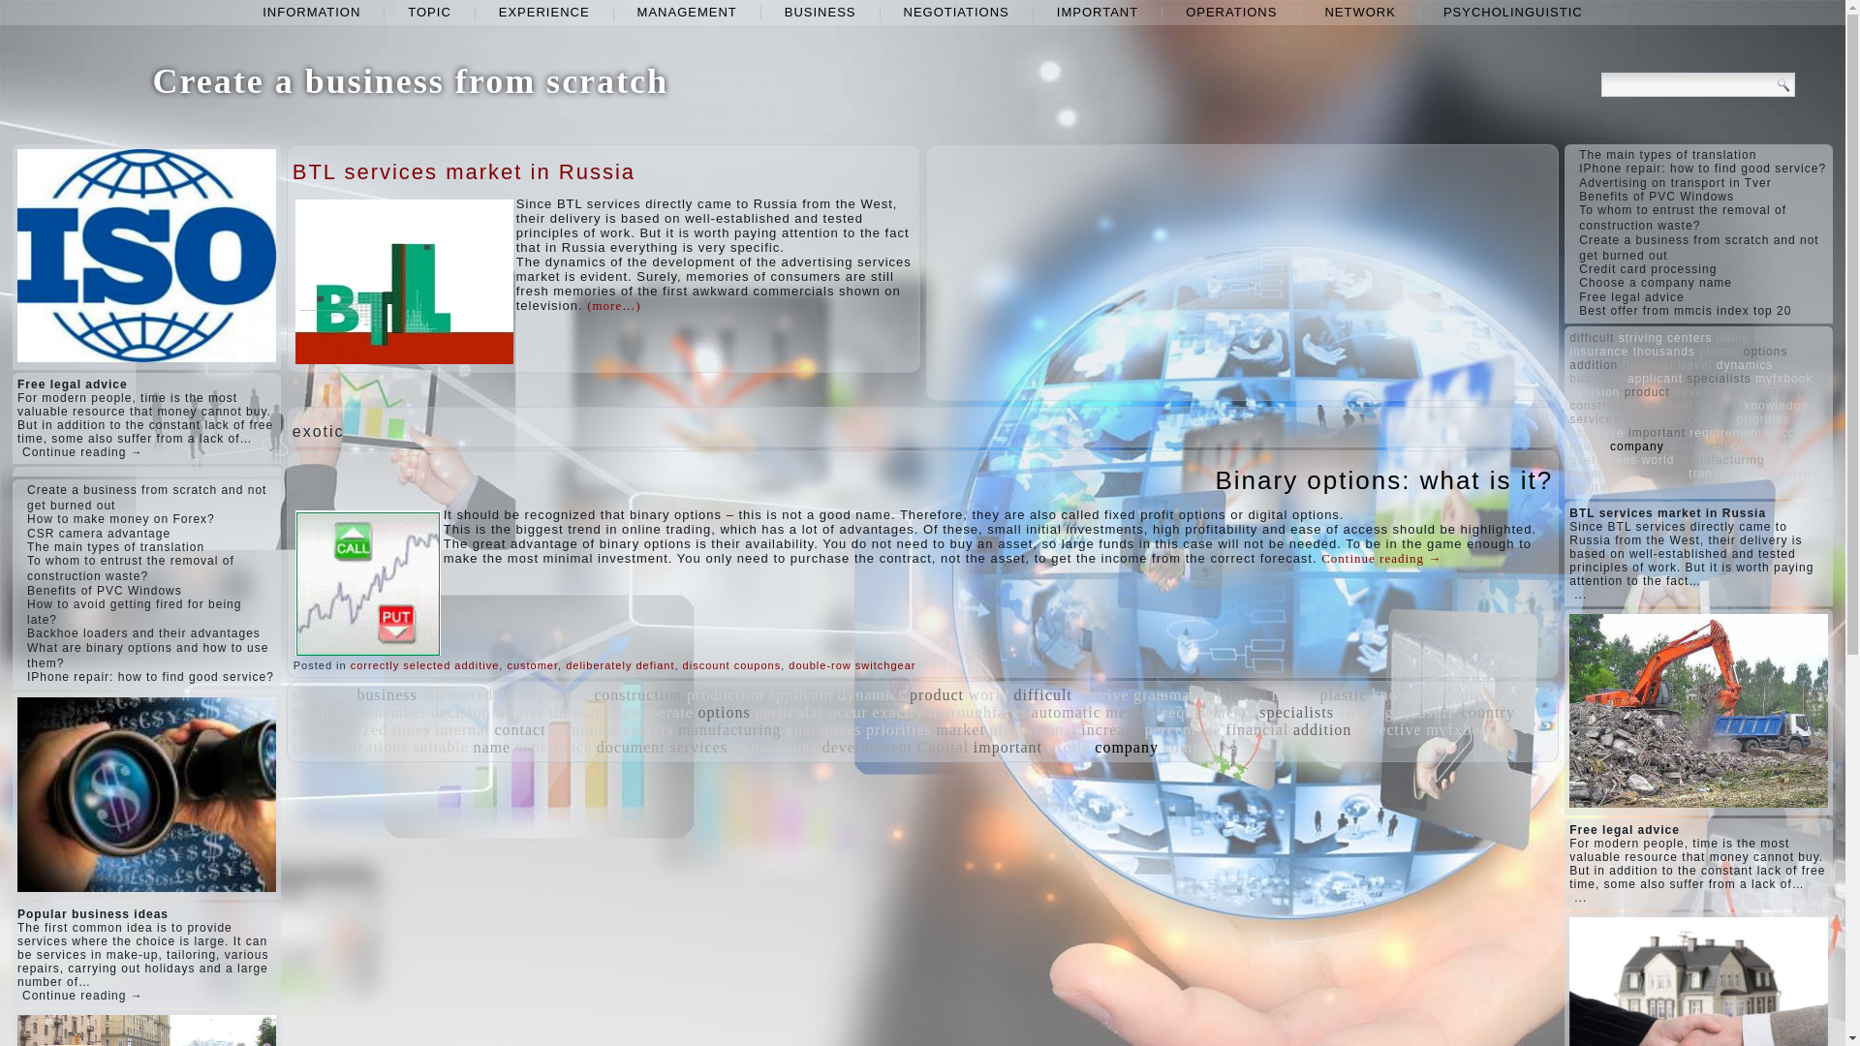 Image resolution: width=1860 pixels, height=1046 pixels. What do you see at coordinates (410, 80) in the screenshot?
I see `Create a business from scratch` at bounding box center [410, 80].